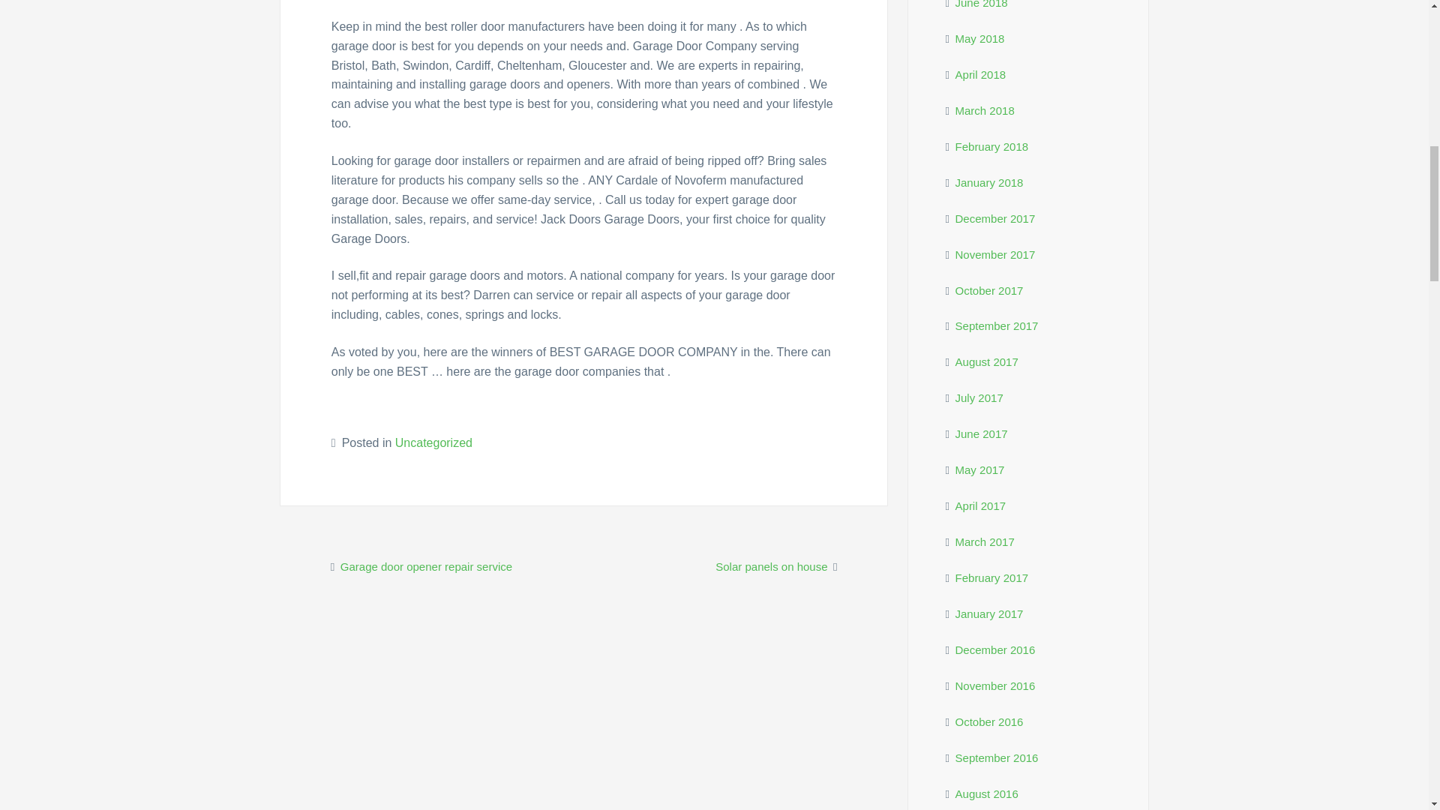 The height and width of the screenshot is (810, 1440). I want to click on April 2018, so click(981, 74).